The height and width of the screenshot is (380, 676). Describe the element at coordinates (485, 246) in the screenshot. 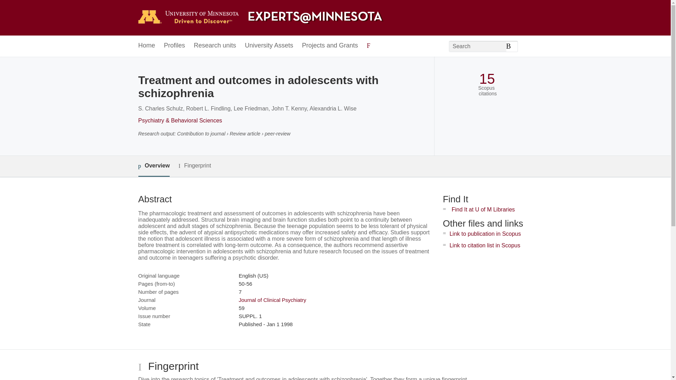

I see `Link to citation list in Scopus` at that location.